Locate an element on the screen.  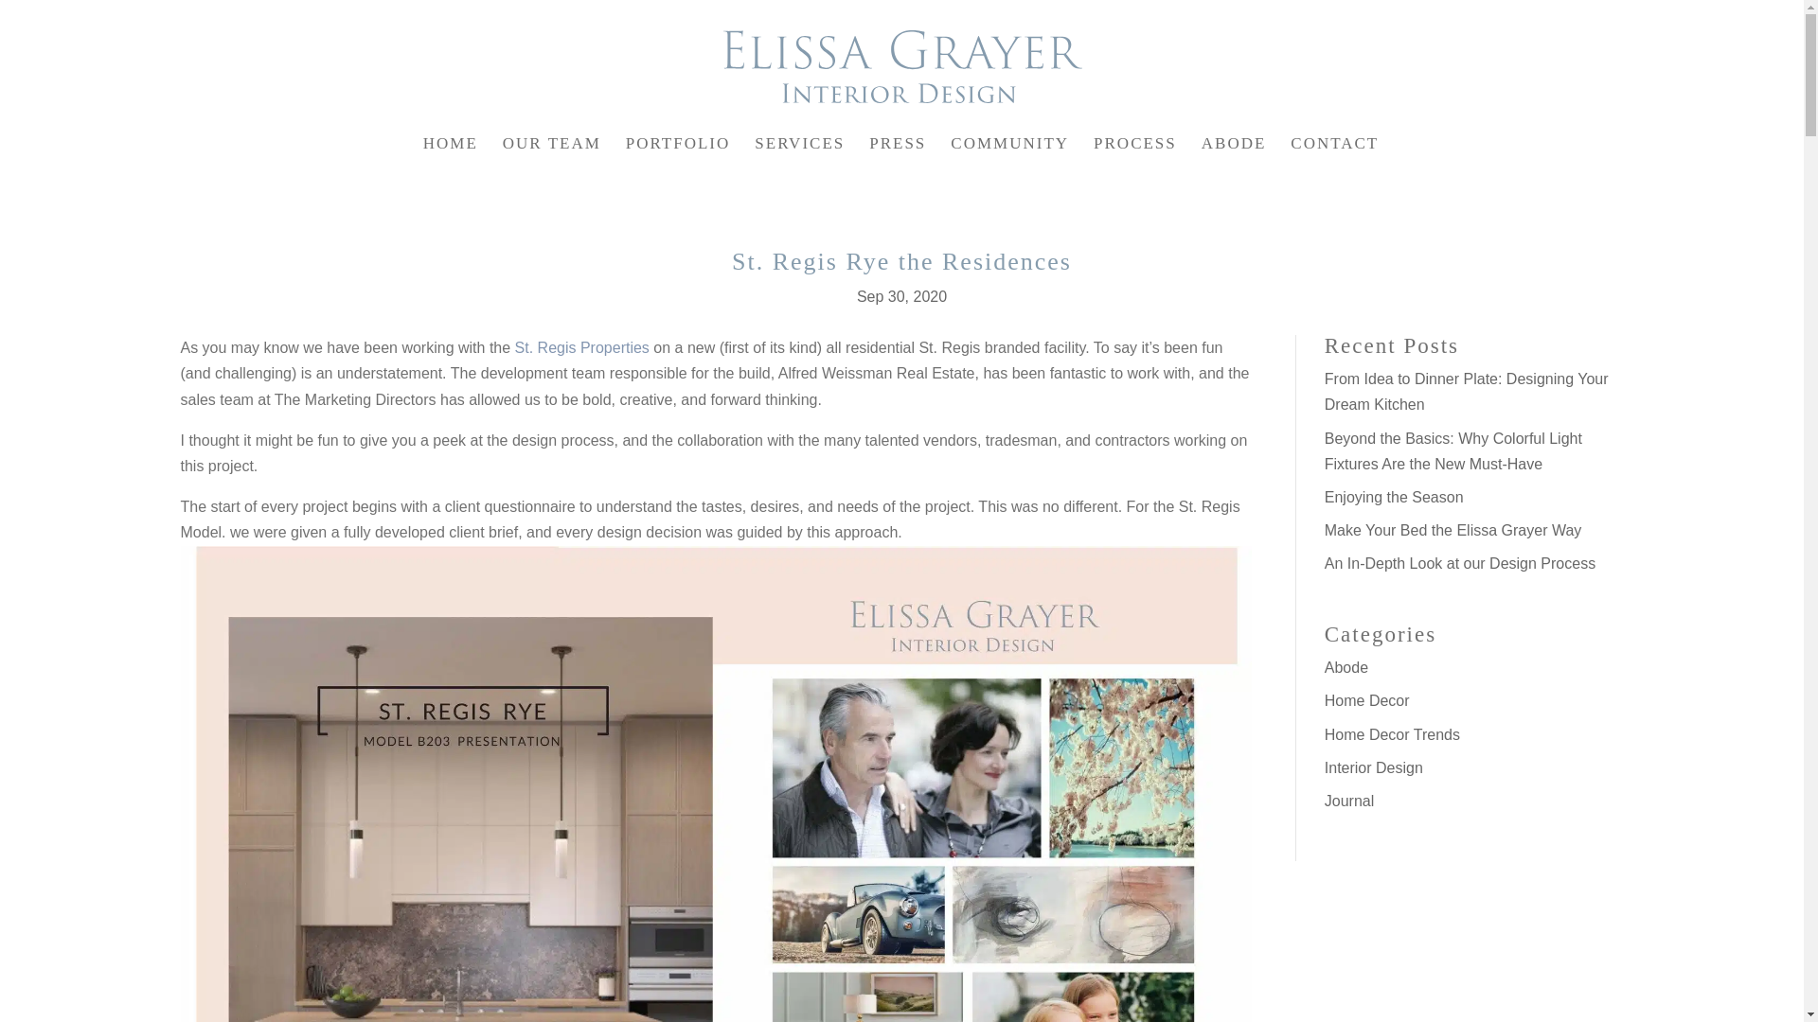
Make Your Bed the Elissa Grayer Way is located at coordinates (1453, 530).